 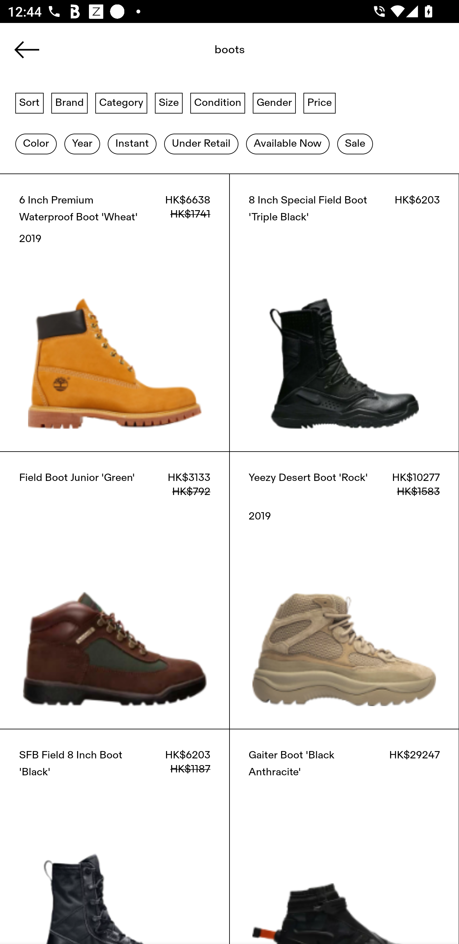 What do you see at coordinates (274, 102) in the screenshot?
I see `Gender` at bounding box center [274, 102].